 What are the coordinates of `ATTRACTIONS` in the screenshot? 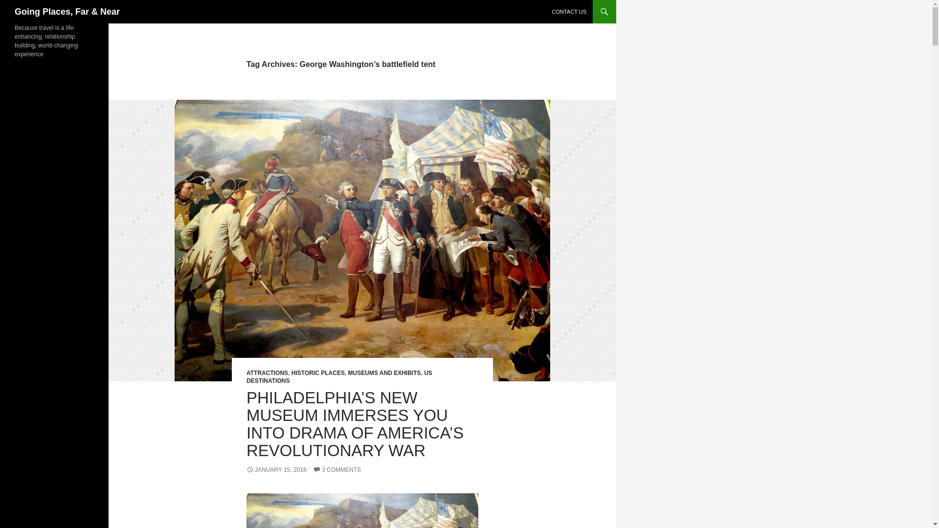 It's located at (267, 373).